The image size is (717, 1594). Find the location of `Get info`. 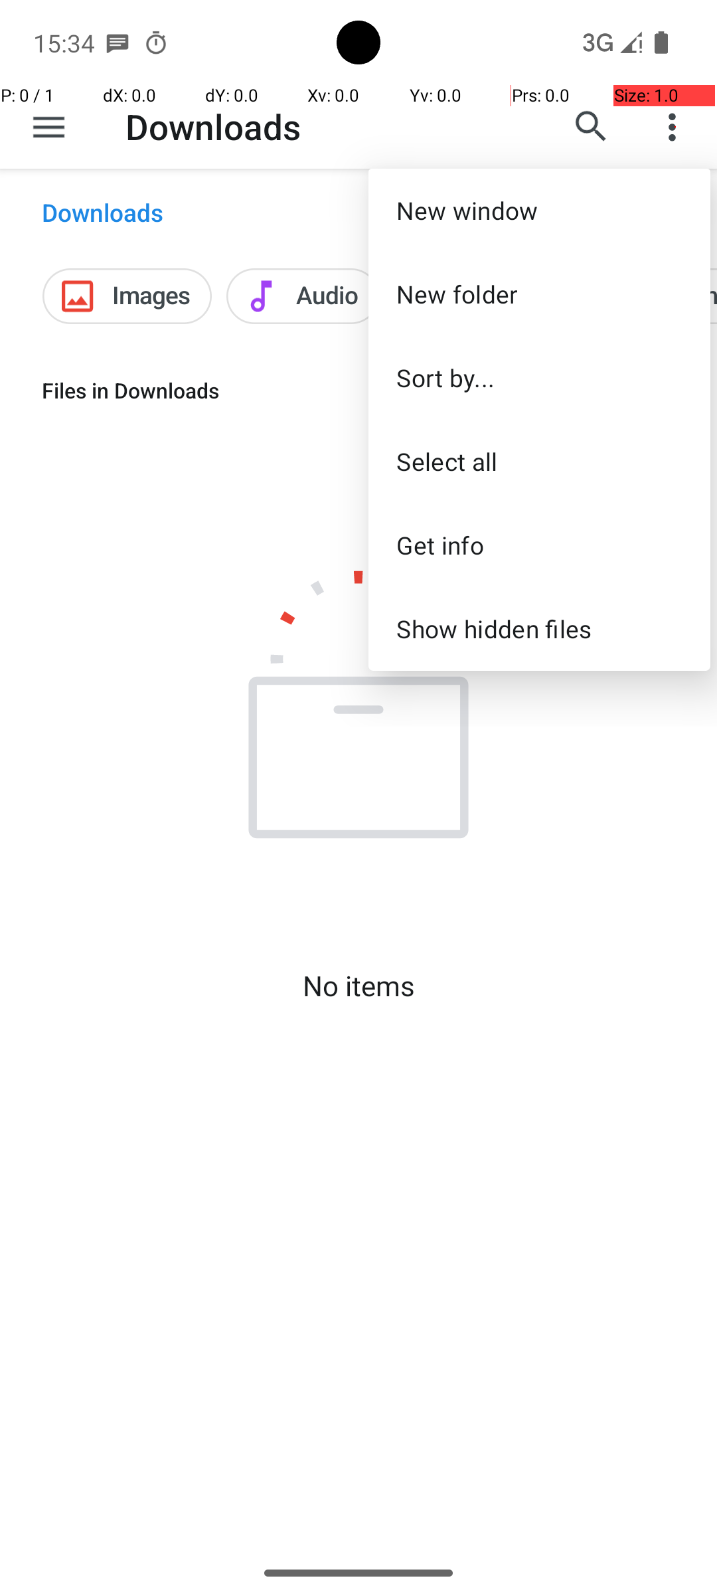

Get info is located at coordinates (539, 545).